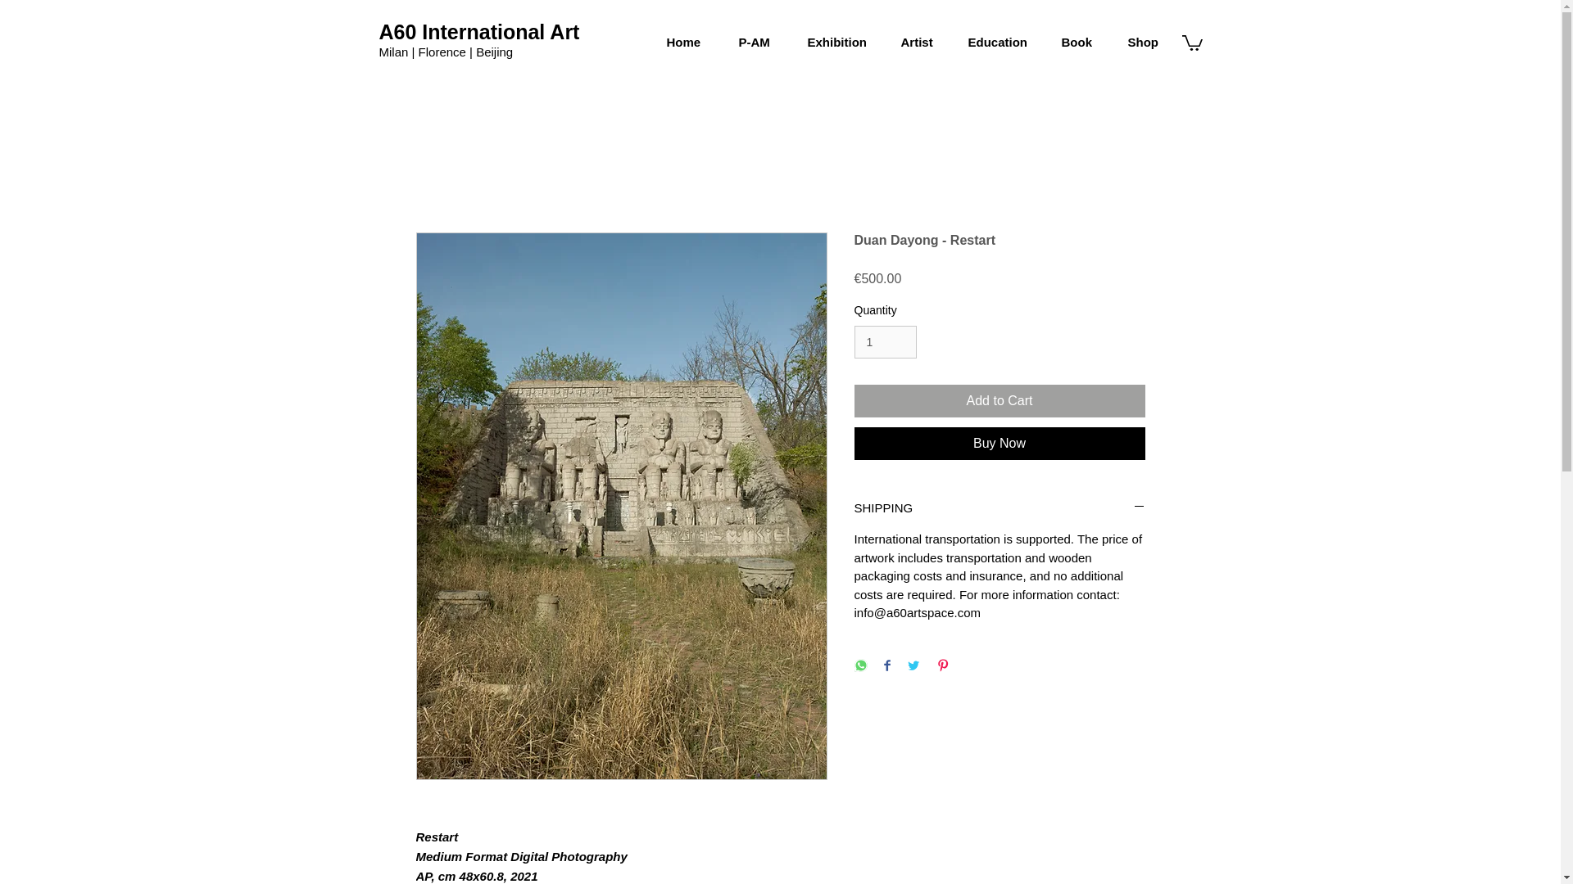 This screenshot has height=884, width=1573. What do you see at coordinates (690, 43) in the screenshot?
I see `Home` at bounding box center [690, 43].